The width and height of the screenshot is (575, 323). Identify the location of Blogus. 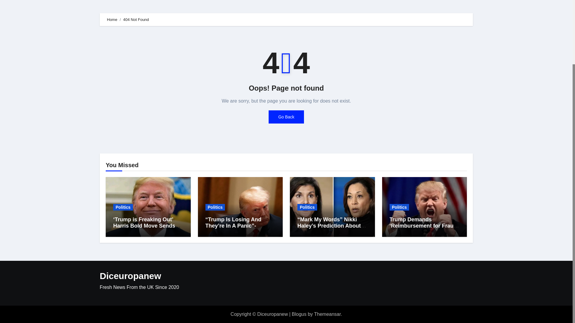
(299, 314).